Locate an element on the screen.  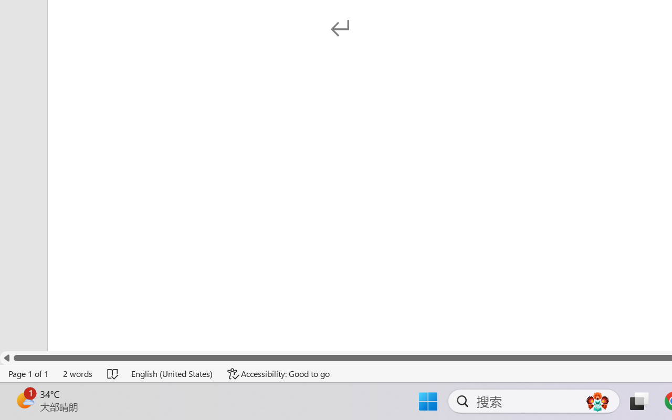
Spelling and Grammar Check No Errors is located at coordinates (113, 374).